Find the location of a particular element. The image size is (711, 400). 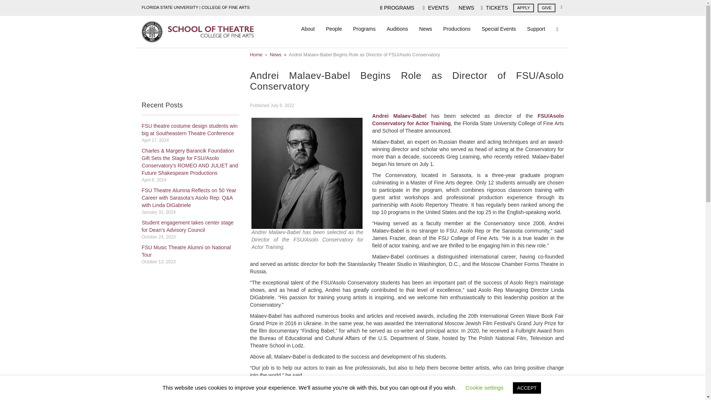

PROGRAMS is located at coordinates (397, 7).